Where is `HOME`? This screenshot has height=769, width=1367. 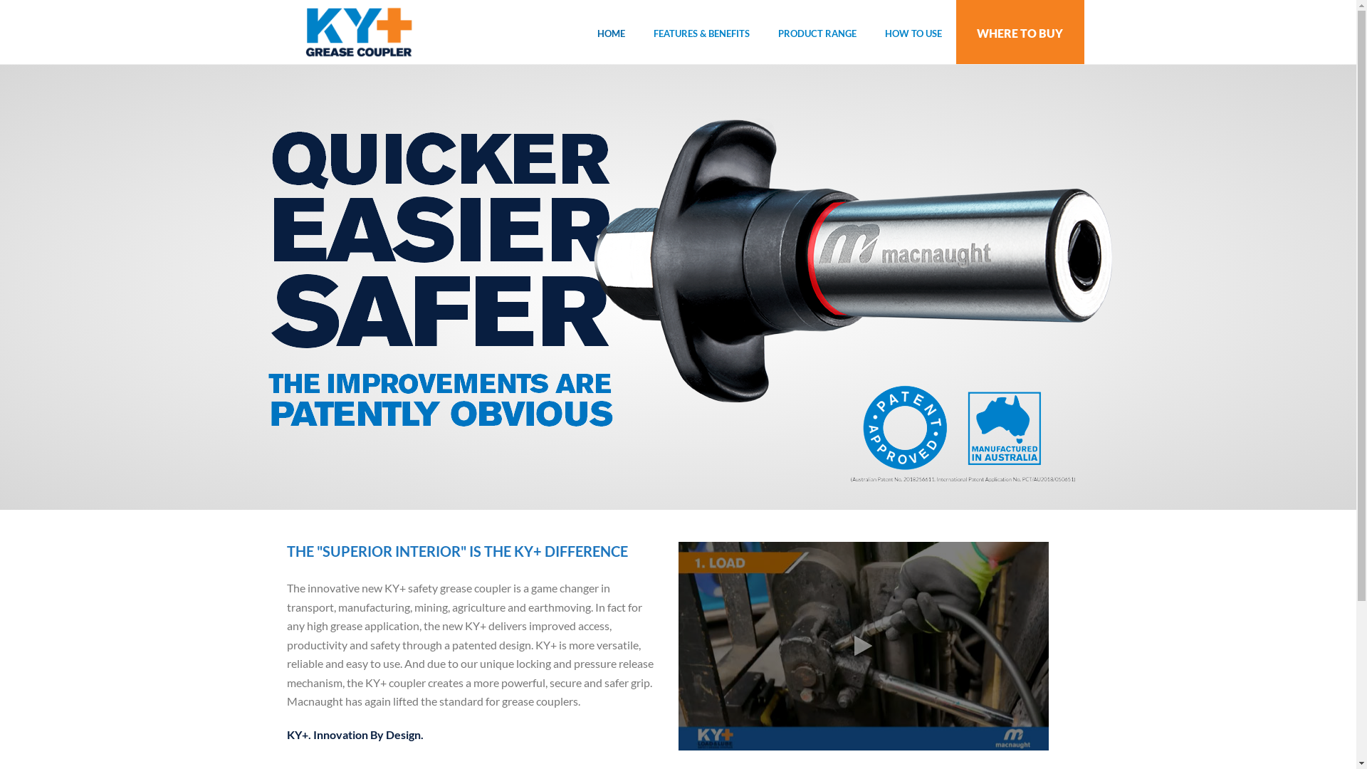
HOME is located at coordinates (611, 32).